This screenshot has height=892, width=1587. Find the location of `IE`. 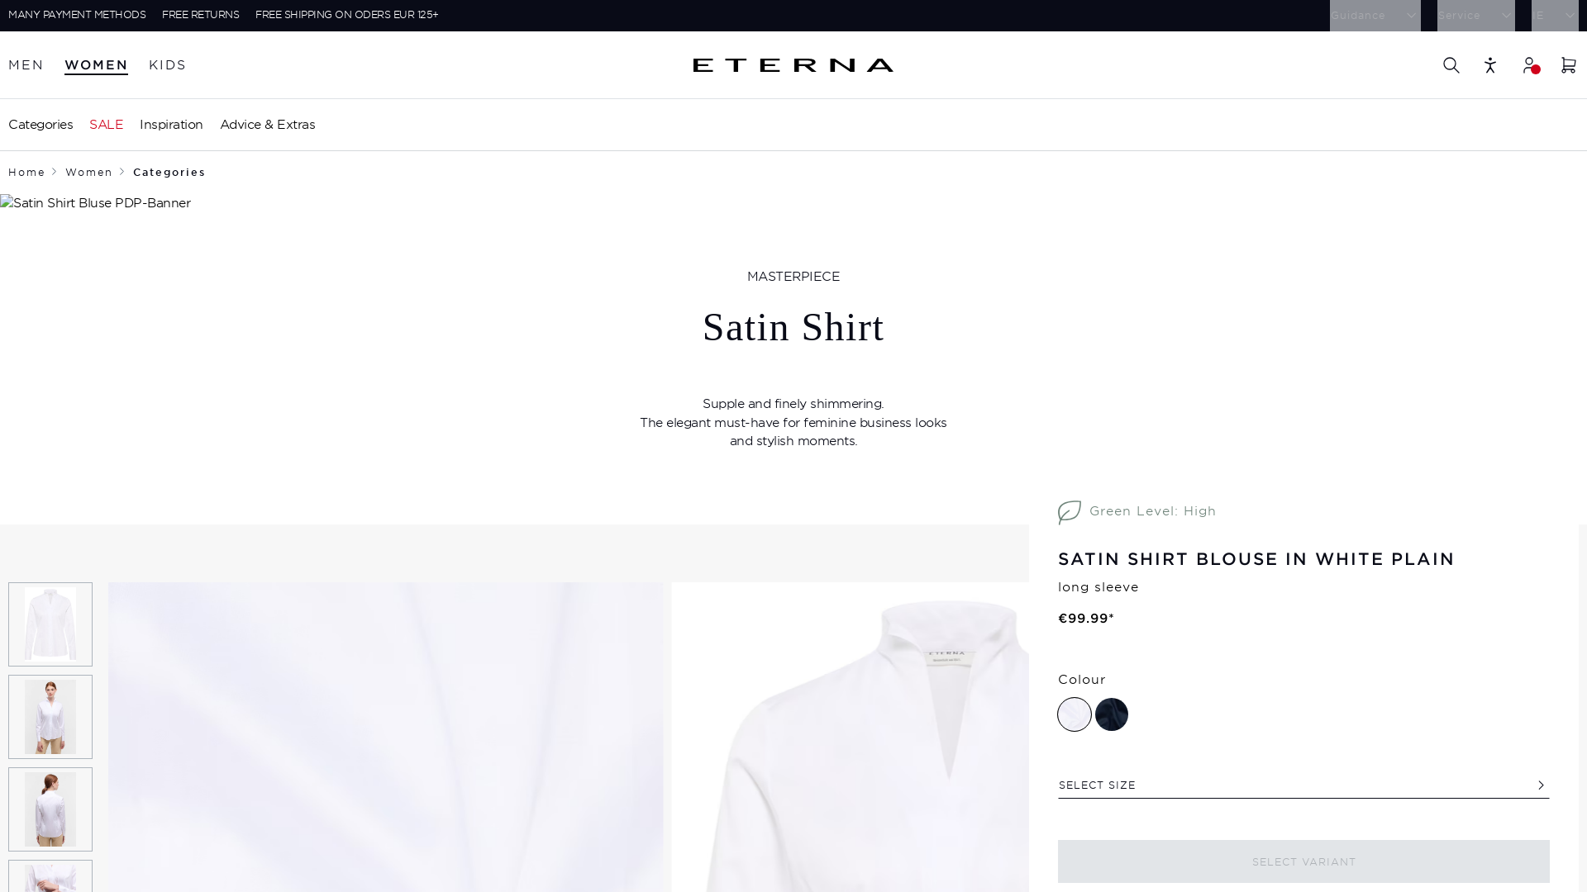

IE is located at coordinates (1555, 15).